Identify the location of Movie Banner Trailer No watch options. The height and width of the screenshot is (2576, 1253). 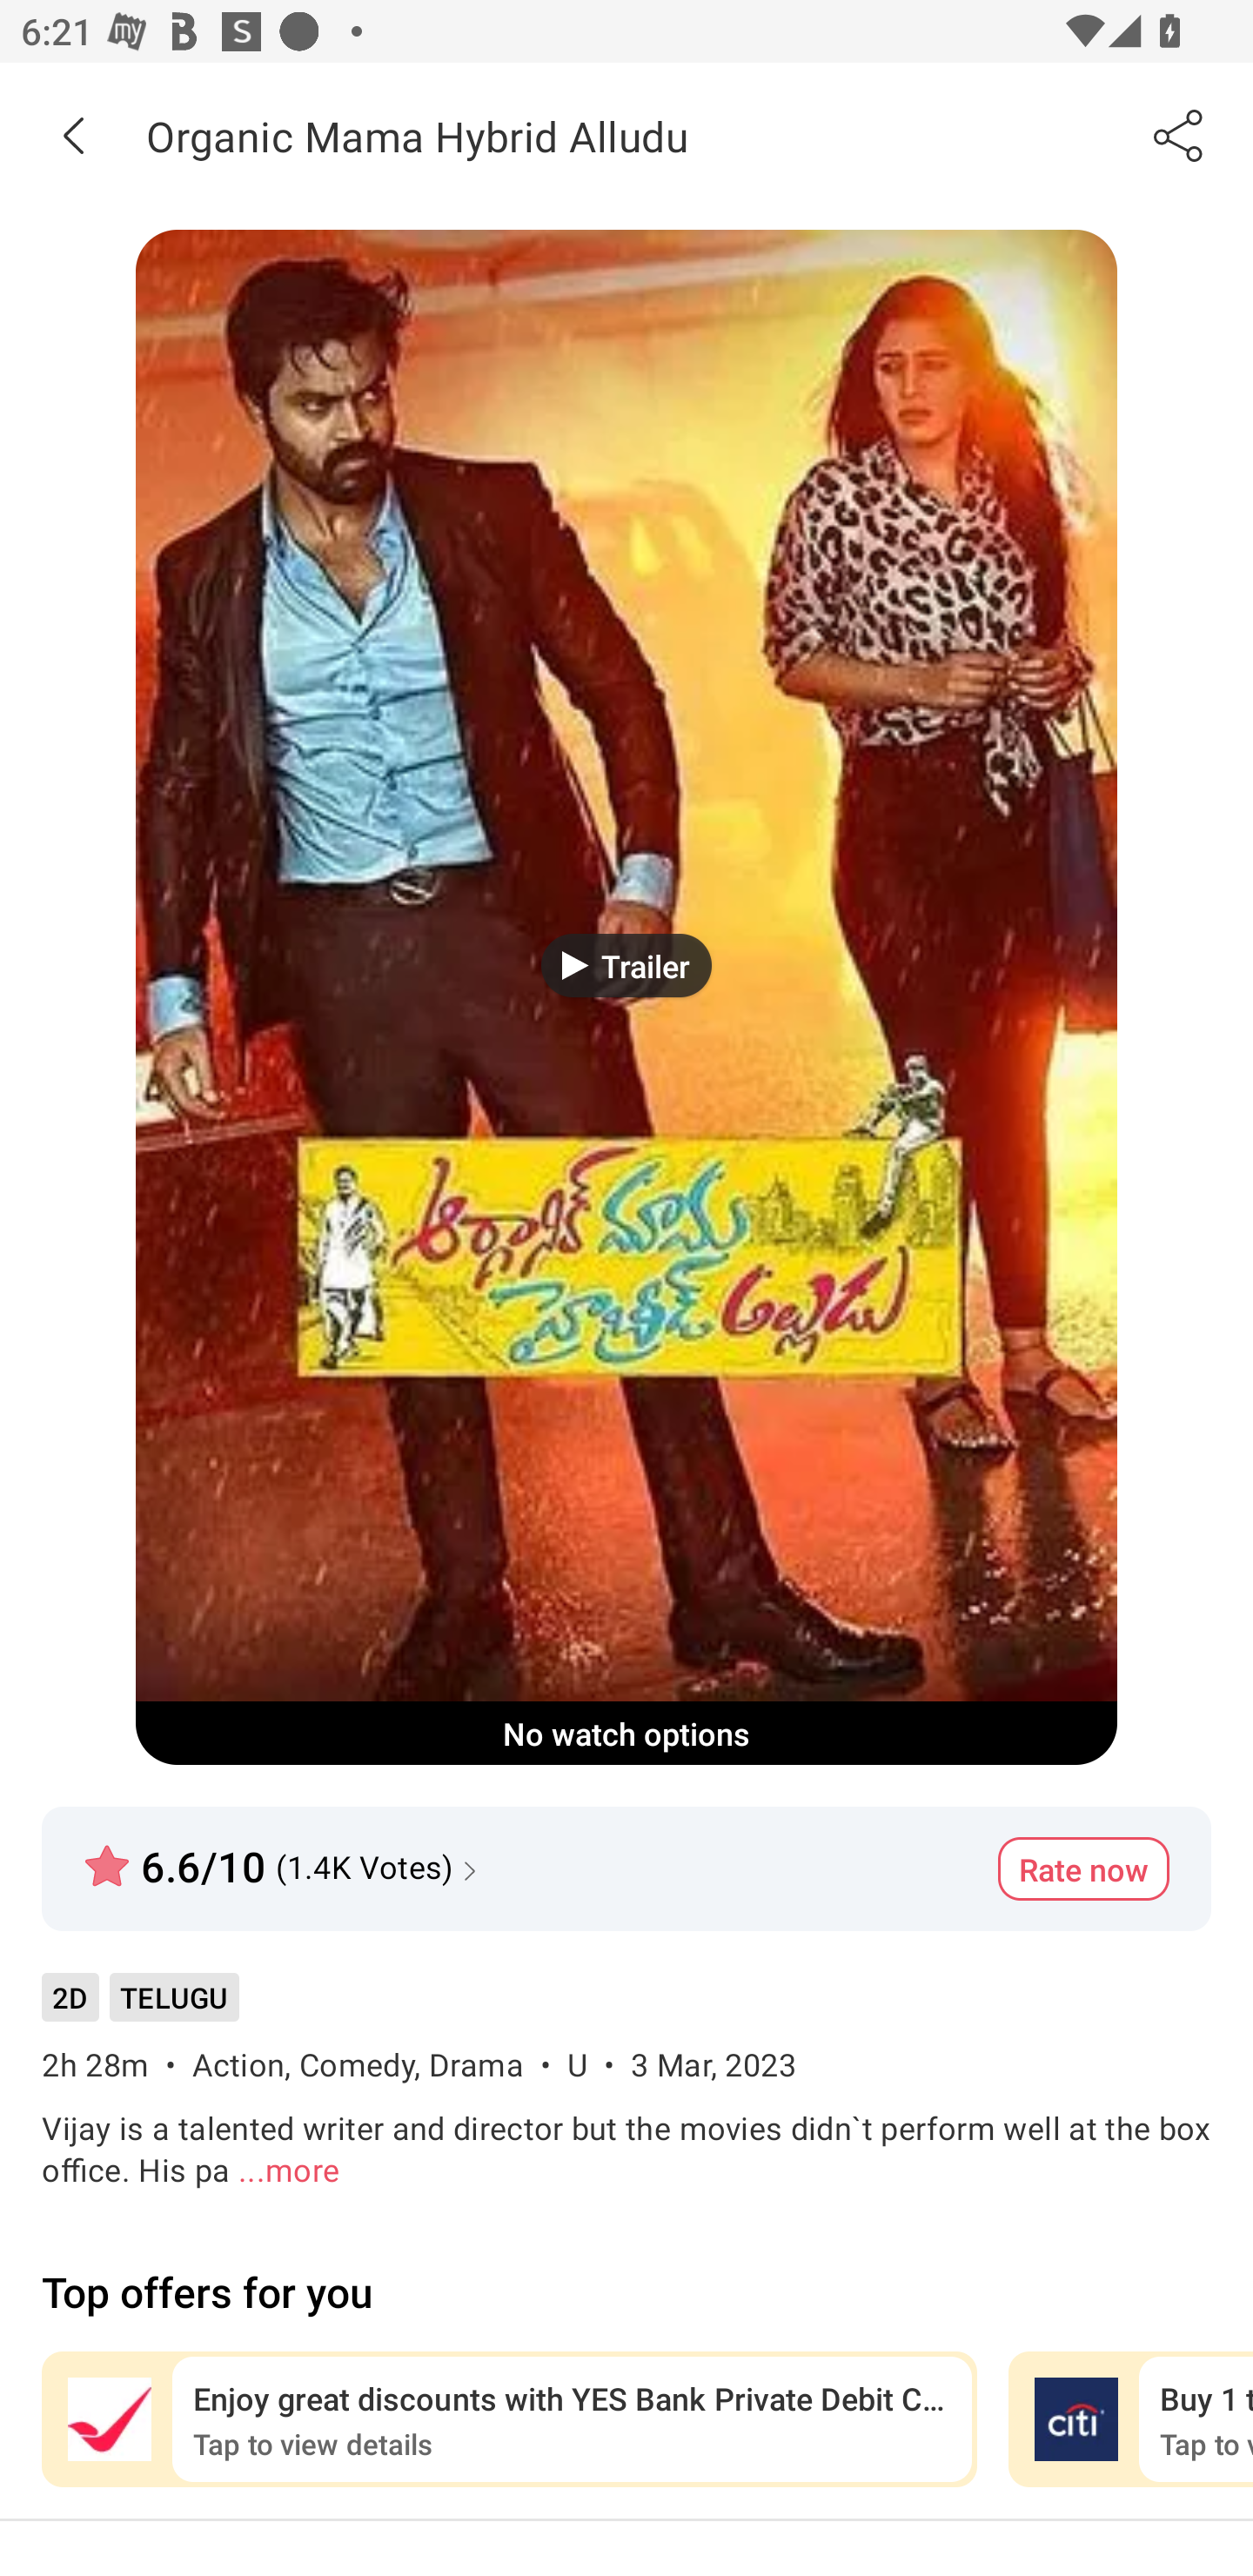
(626, 996).